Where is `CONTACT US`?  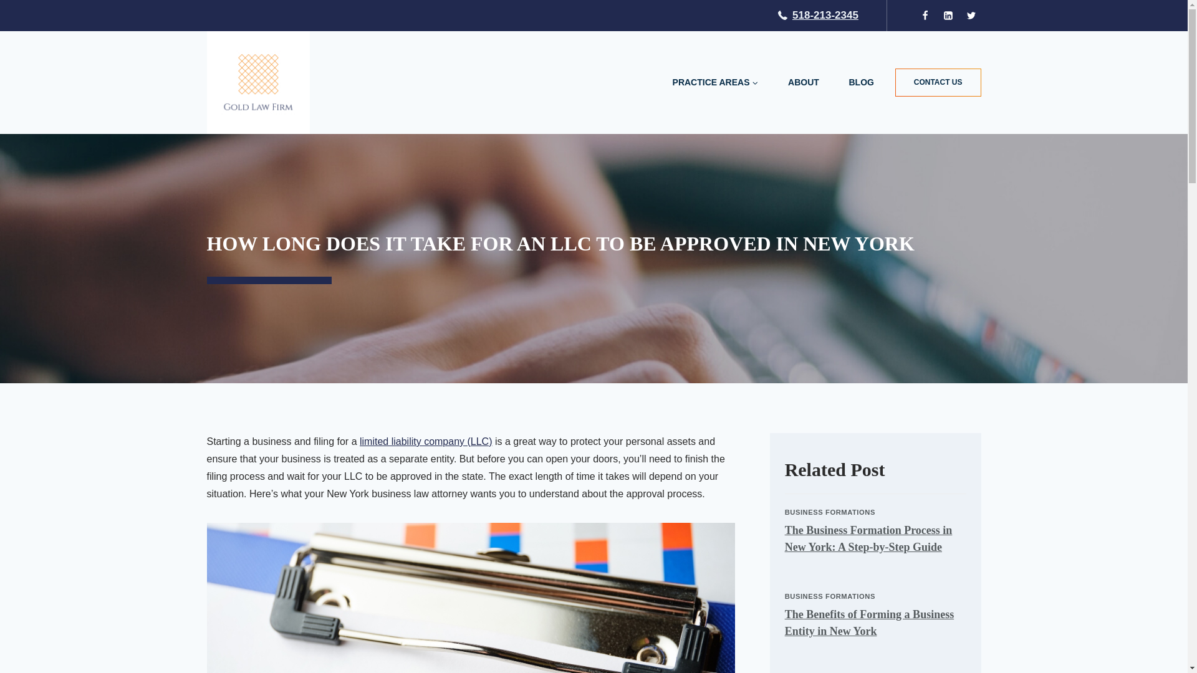 CONTACT US is located at coordinates (938, 82).